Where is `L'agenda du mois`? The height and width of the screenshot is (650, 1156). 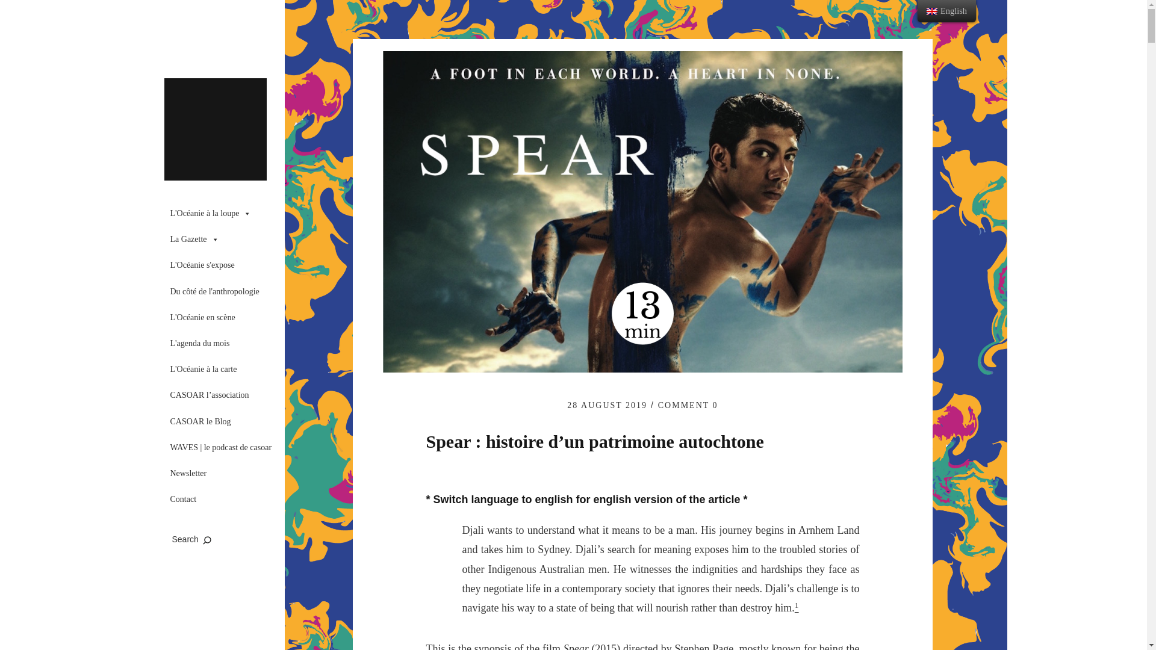
L'agenda du mois is located at coordinates (224, 343).